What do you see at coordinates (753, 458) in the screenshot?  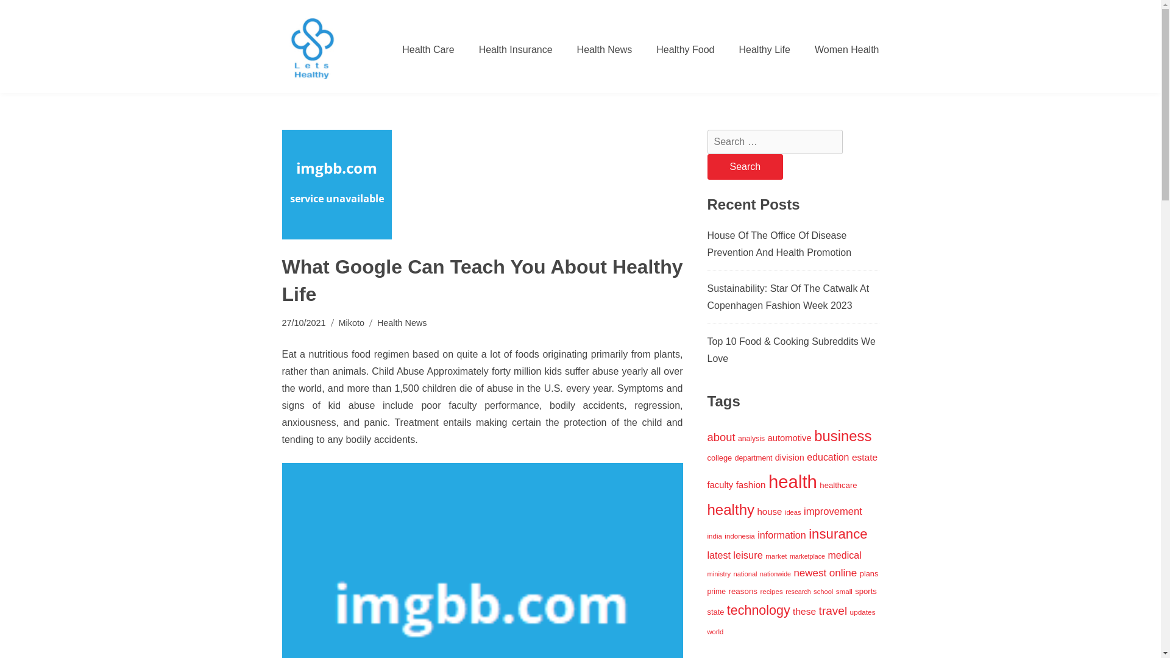 I see `department` at bounding box center [753, 458].